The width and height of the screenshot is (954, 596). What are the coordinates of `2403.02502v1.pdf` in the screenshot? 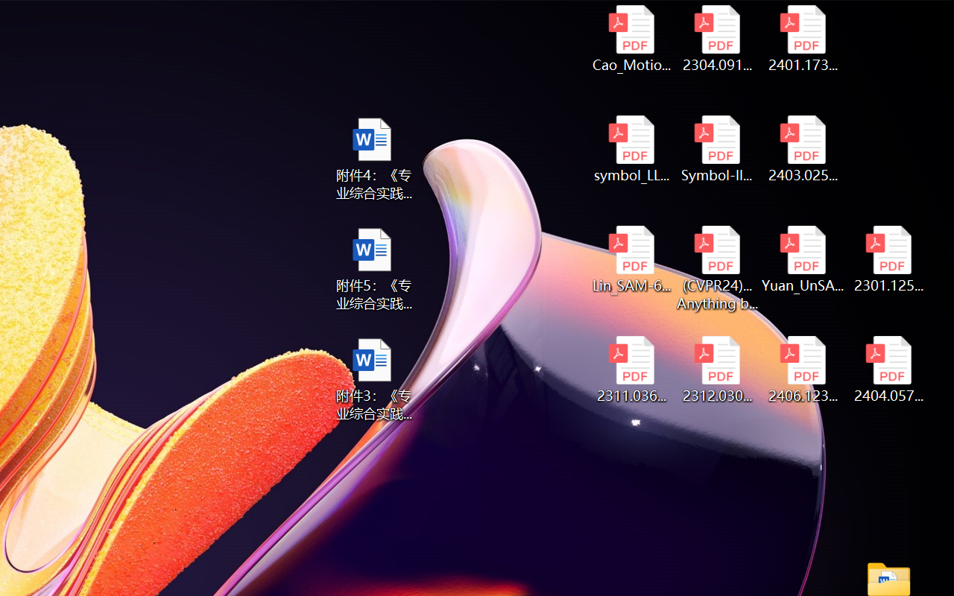 It's located at (803, 149).